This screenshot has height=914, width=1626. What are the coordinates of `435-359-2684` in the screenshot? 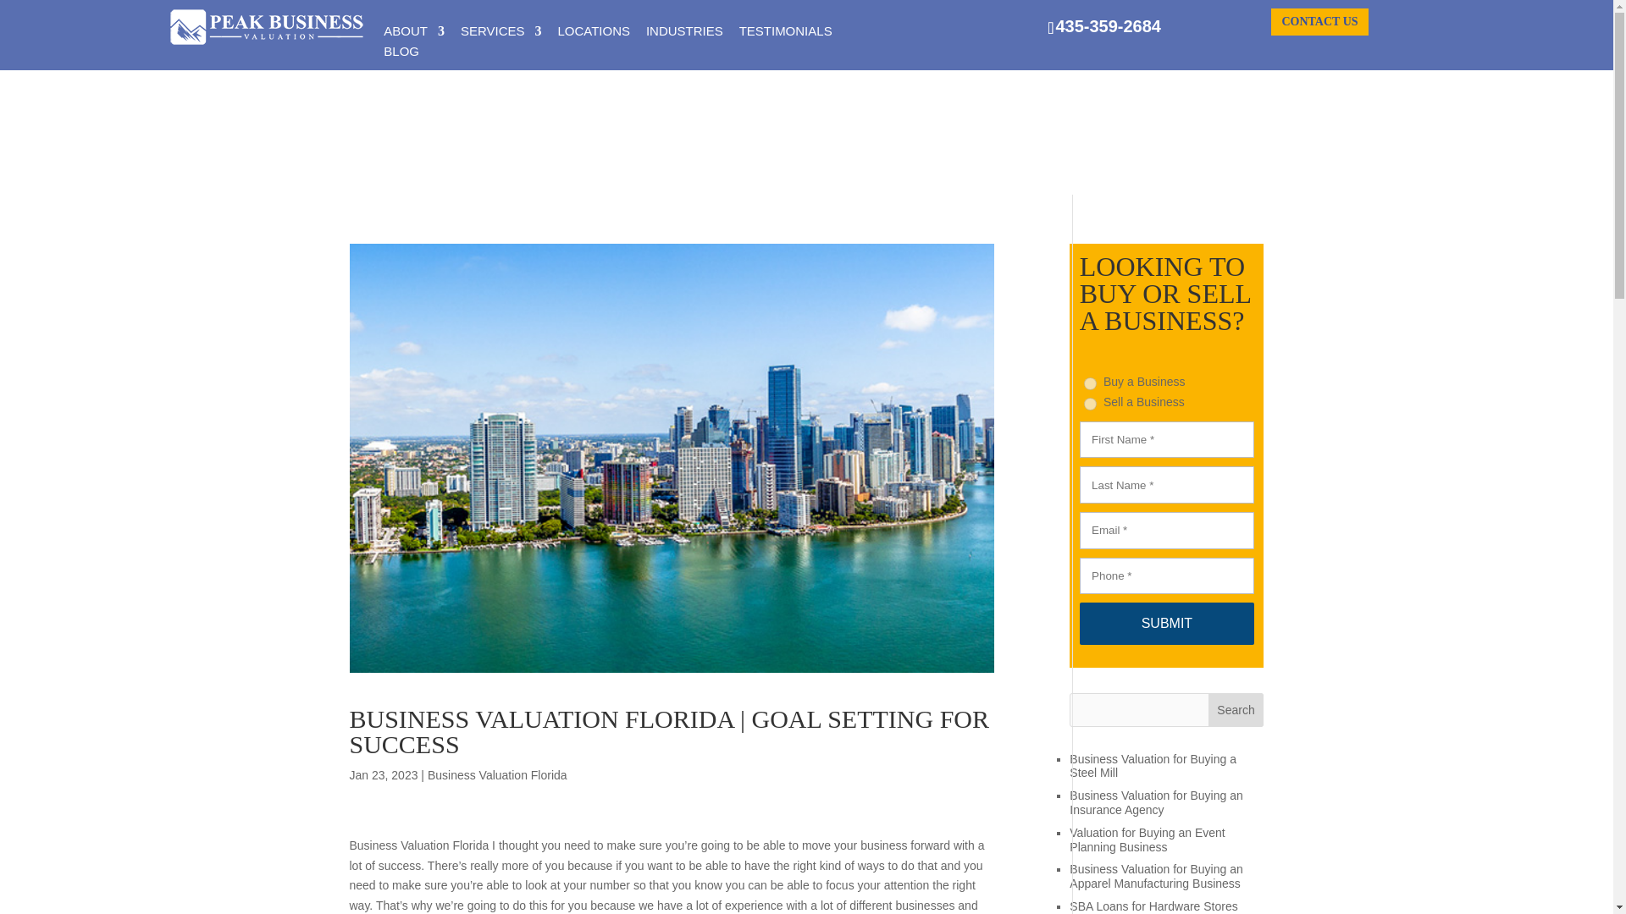 It's located at (1103, 27).